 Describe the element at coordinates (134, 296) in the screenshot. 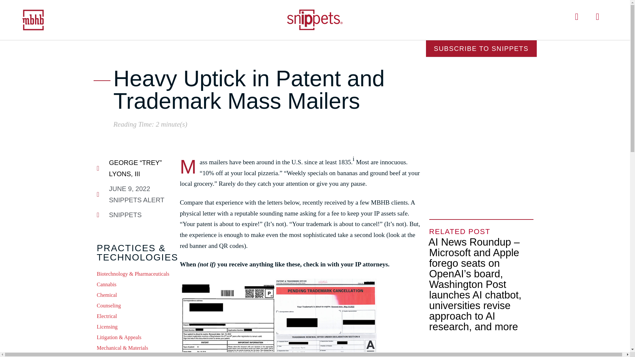

I see `Chemical` at that location.